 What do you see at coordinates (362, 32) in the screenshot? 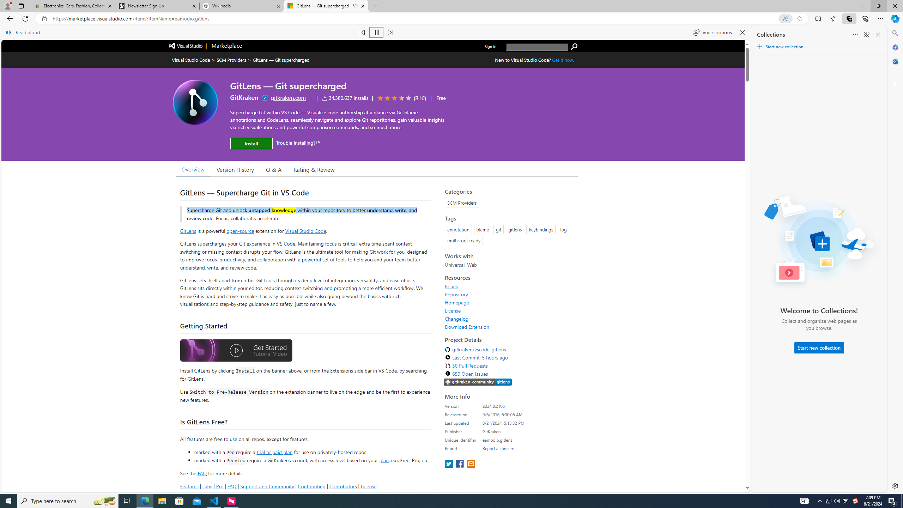
I see `Read previous paragraph` at bounding box center [362, 32].